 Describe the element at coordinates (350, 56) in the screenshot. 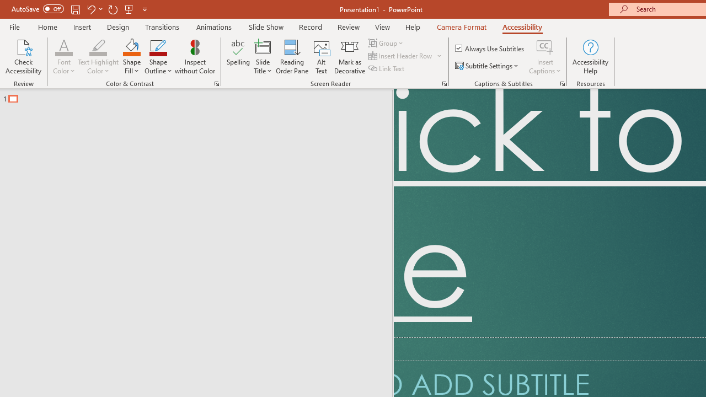

I see `Mark as Decorative` at that location.